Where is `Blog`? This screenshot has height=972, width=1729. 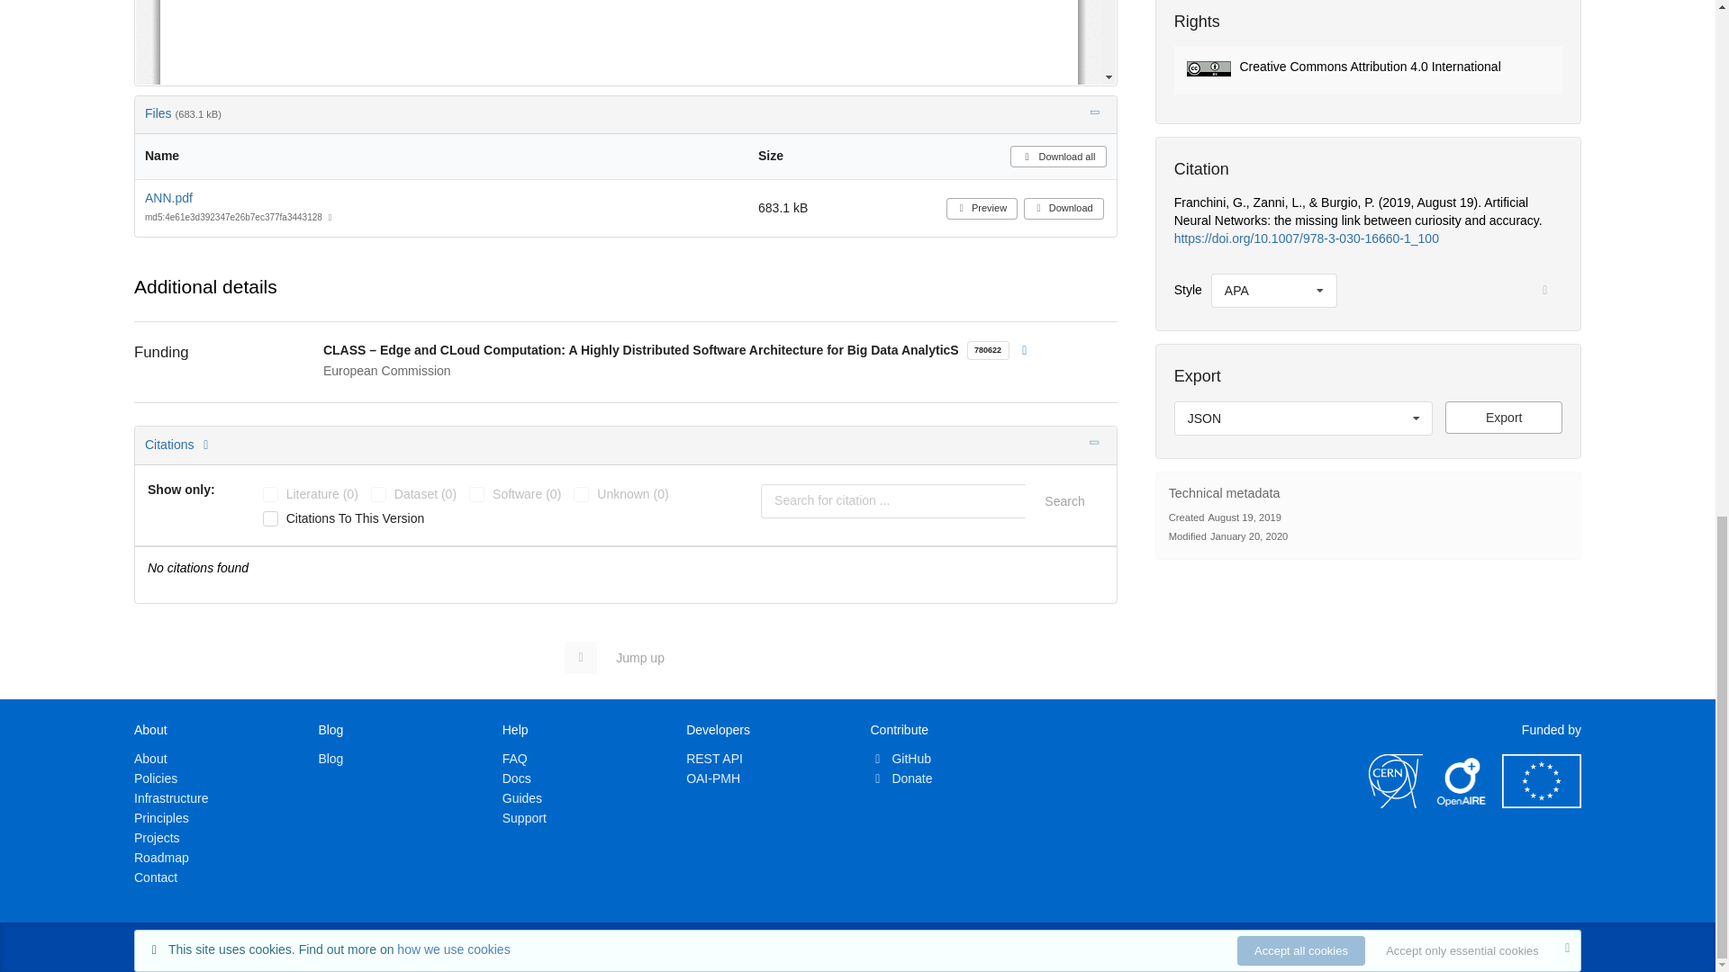
Blog is located at coordinates (330, 758).